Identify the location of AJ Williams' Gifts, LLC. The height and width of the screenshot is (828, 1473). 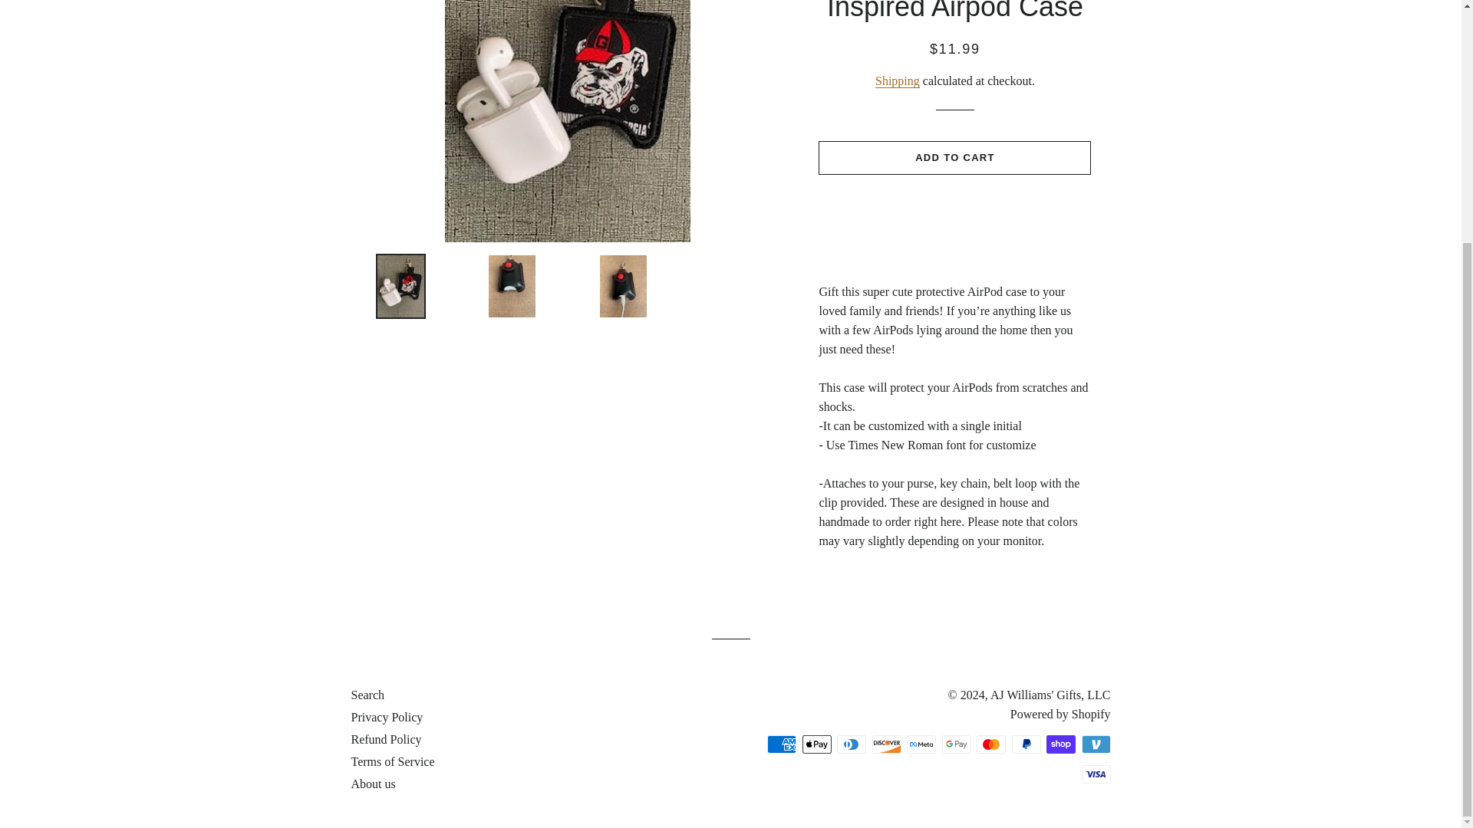
(1050, 695).